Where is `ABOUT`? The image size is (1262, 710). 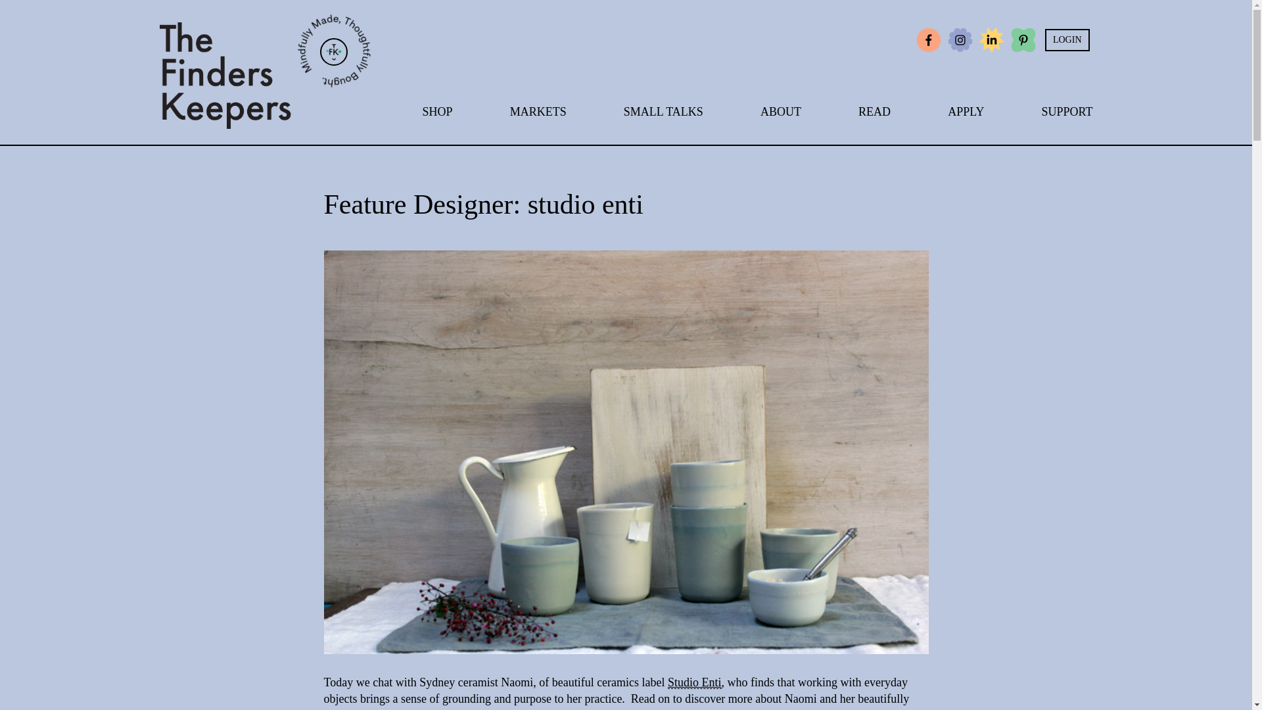
ABOUT is located at coordinates (781, 112).